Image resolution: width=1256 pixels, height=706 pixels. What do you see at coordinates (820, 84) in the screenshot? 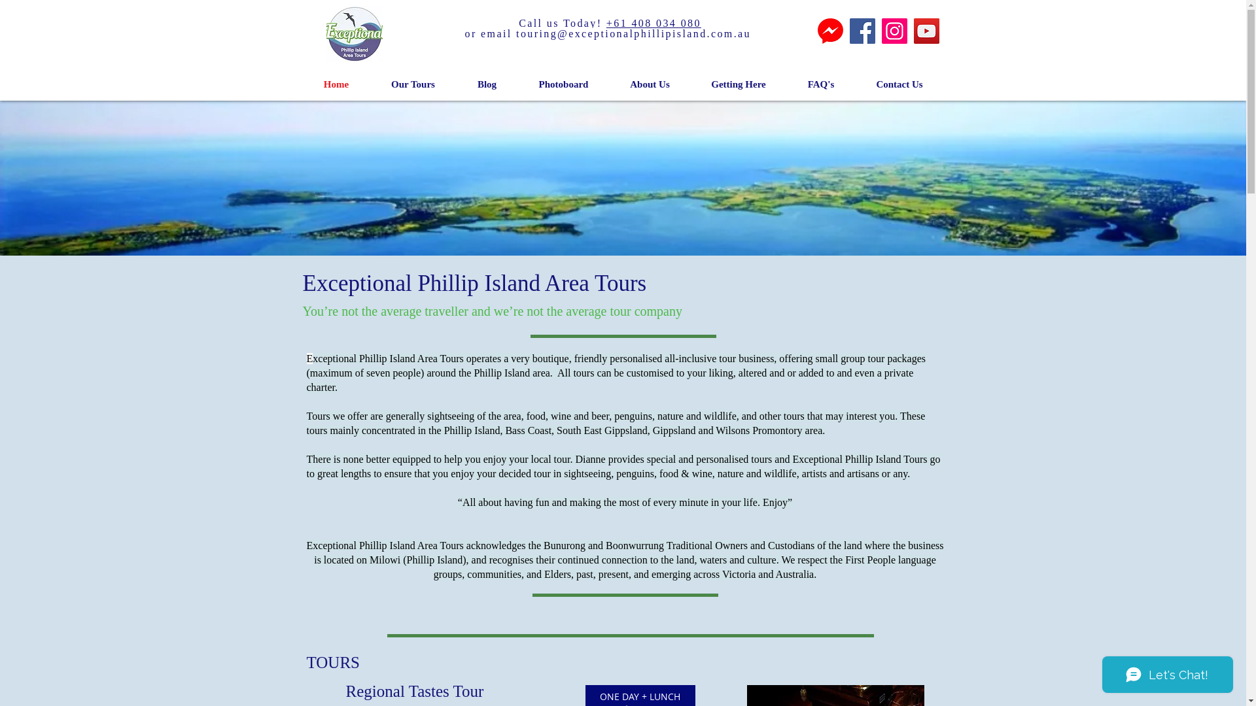
I see `FAQ's` at bounding box center [820, 84].